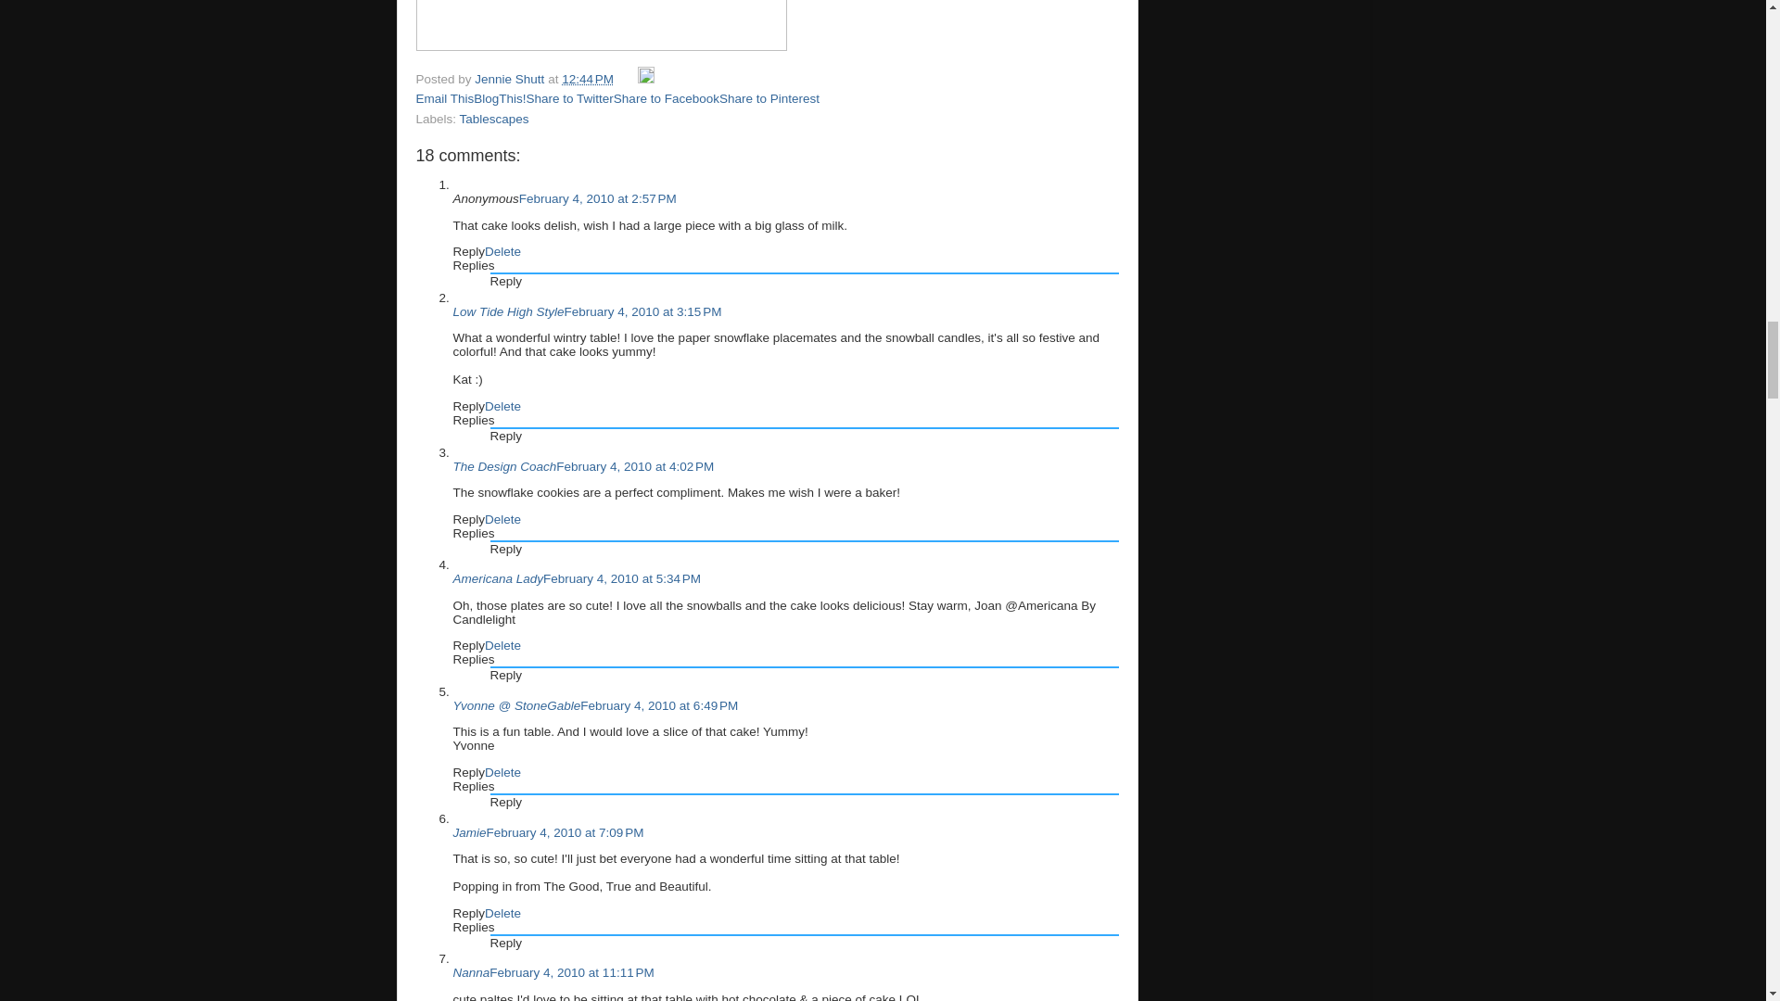  I want to click on Delete, so click(502, 250).